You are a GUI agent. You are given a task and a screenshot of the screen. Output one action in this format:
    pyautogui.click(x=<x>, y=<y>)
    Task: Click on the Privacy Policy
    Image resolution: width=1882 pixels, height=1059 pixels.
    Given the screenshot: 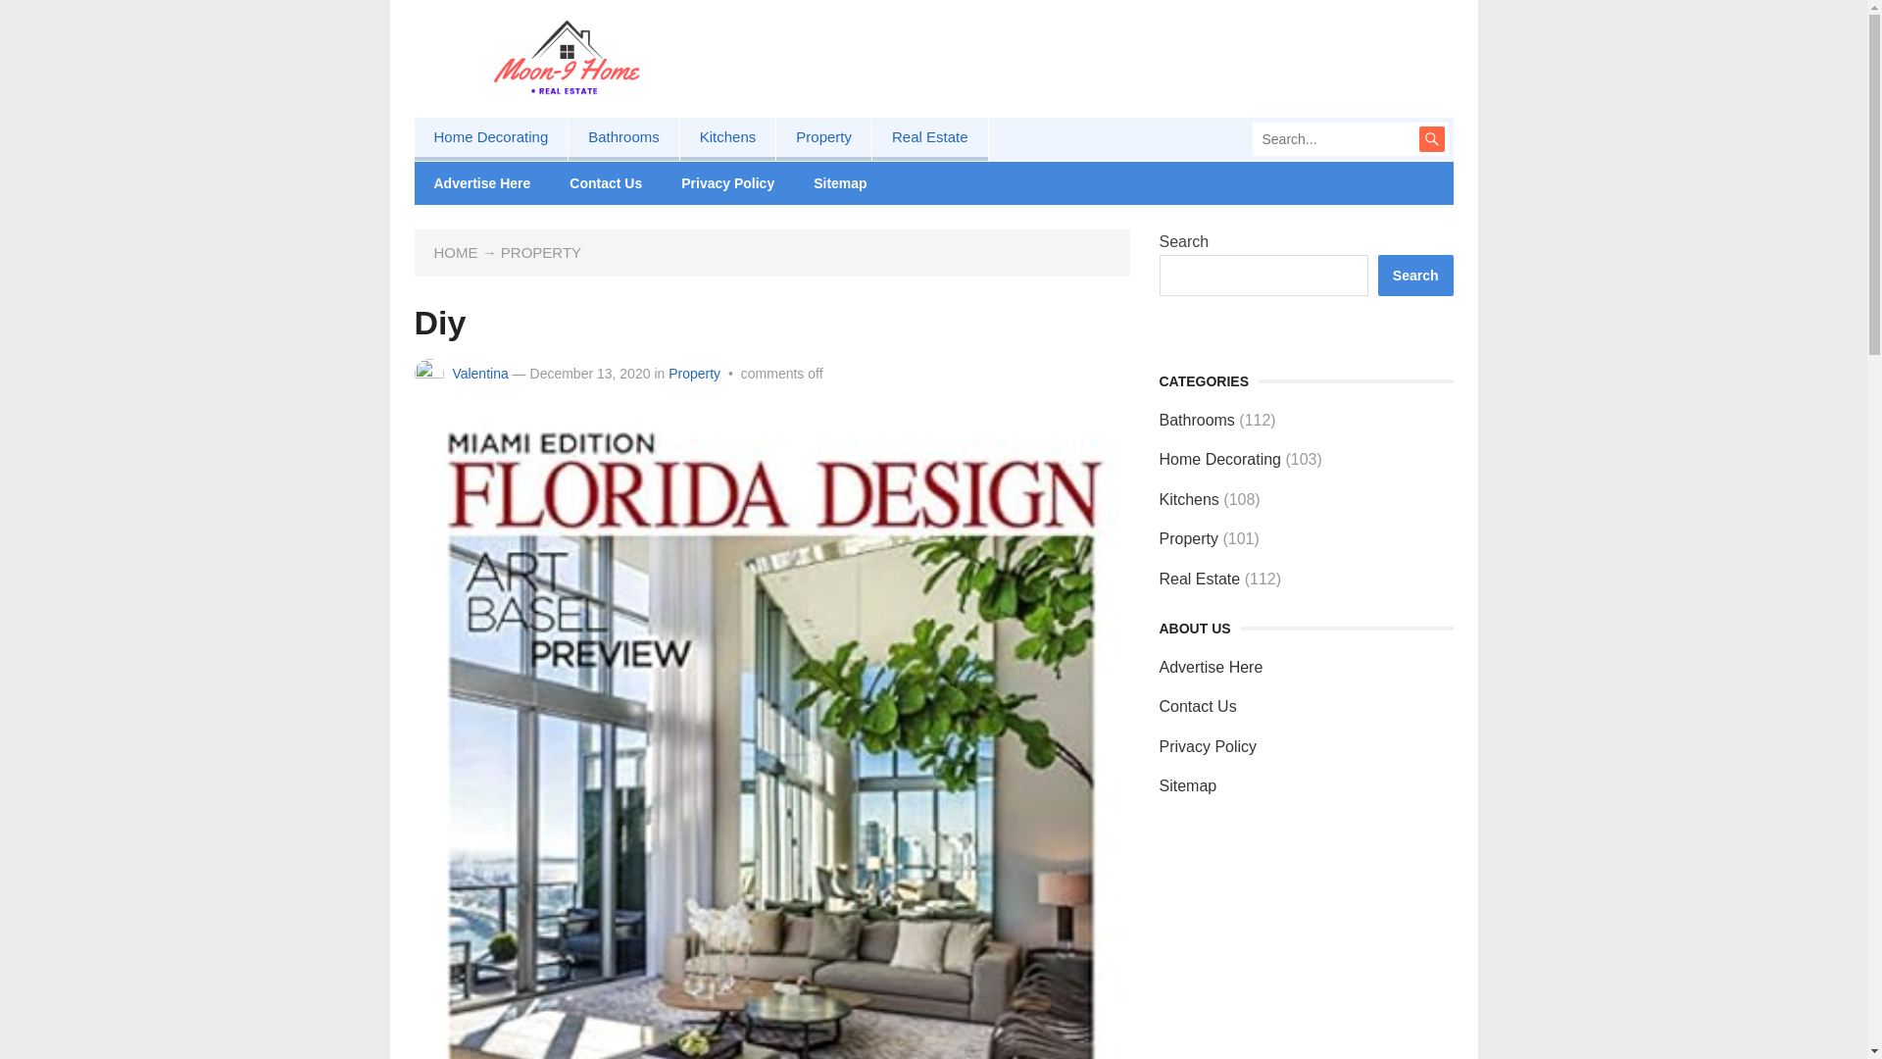 What is the action you would take?
    pyautogui.click(x=1208, y=746)
    